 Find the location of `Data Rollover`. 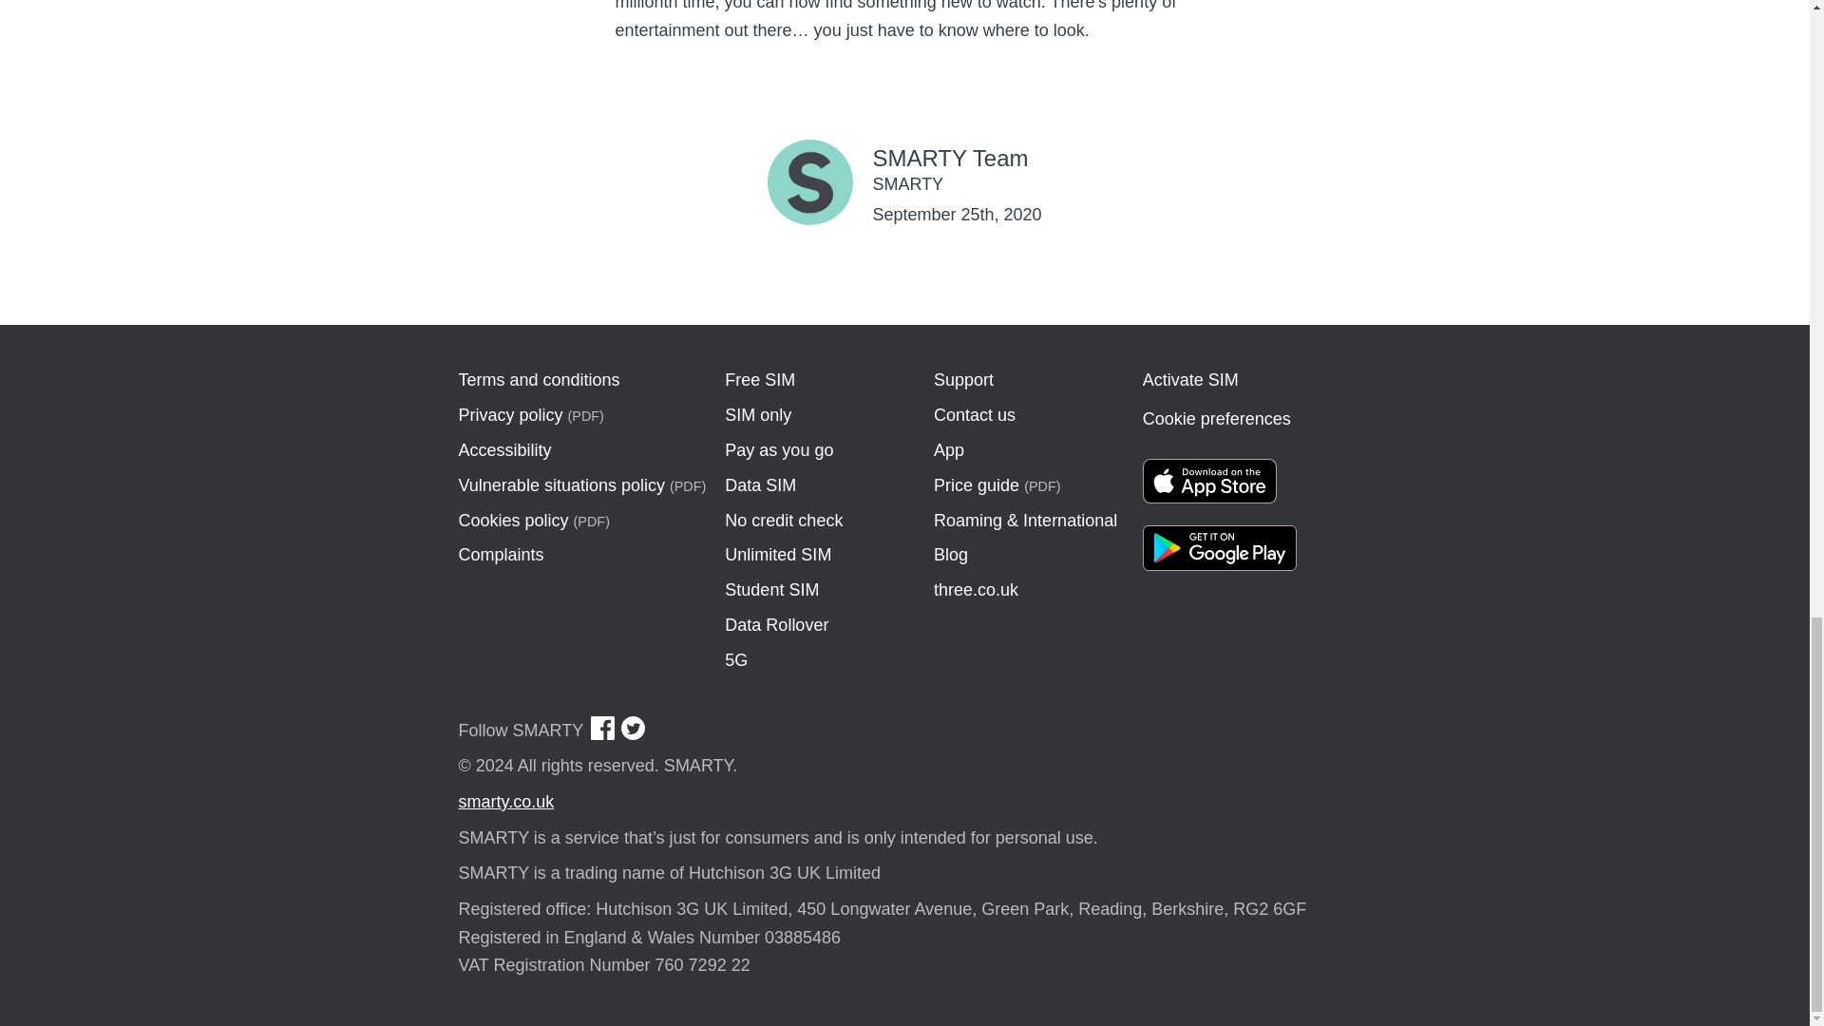

Data Rollover is located at coordinates (775, 625).